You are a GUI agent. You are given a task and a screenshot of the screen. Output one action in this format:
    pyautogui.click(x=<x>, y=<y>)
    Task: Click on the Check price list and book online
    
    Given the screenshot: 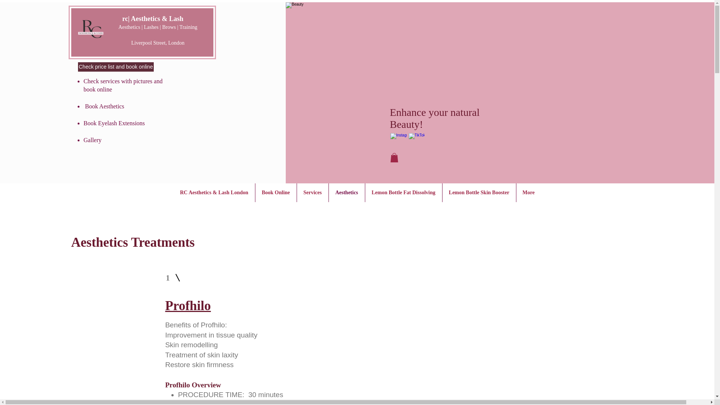 What is the action you would take?
    pyautogui.click(x=115, y=67)
    